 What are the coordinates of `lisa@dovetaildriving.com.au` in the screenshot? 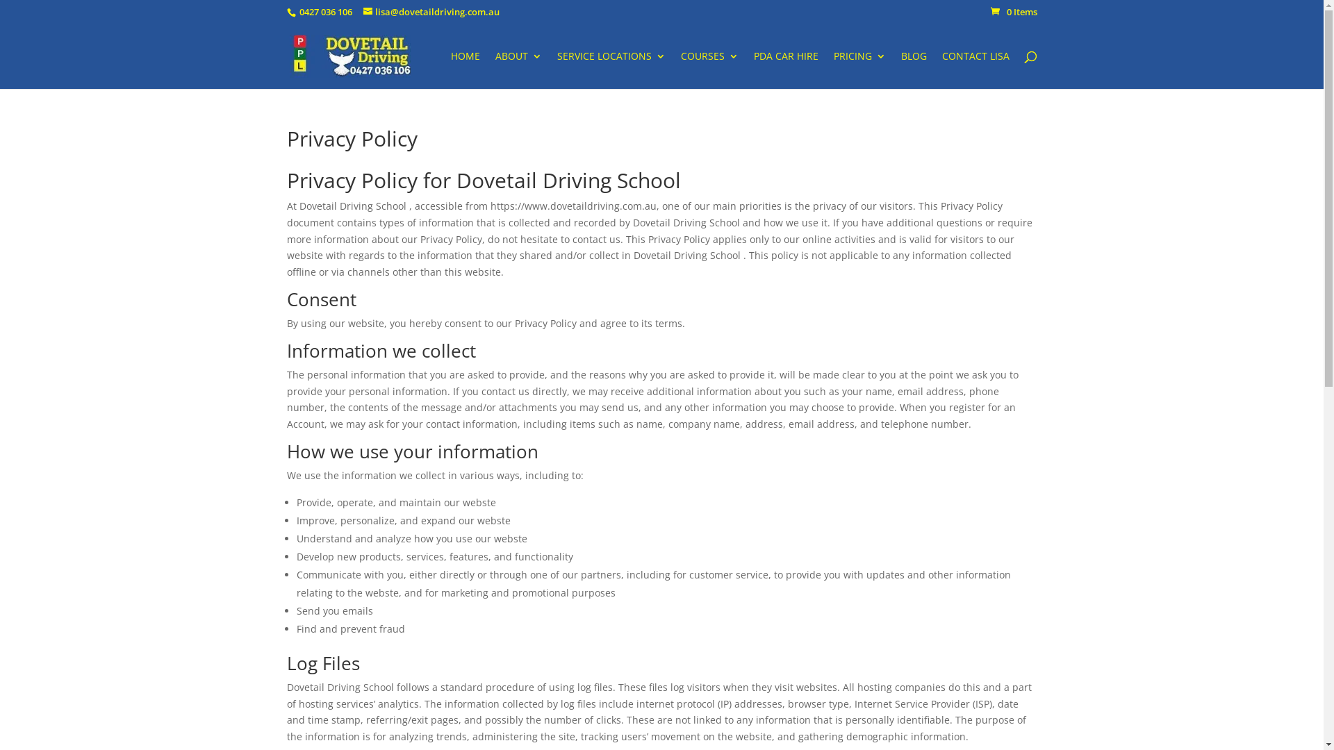 It's located at (431, 12).